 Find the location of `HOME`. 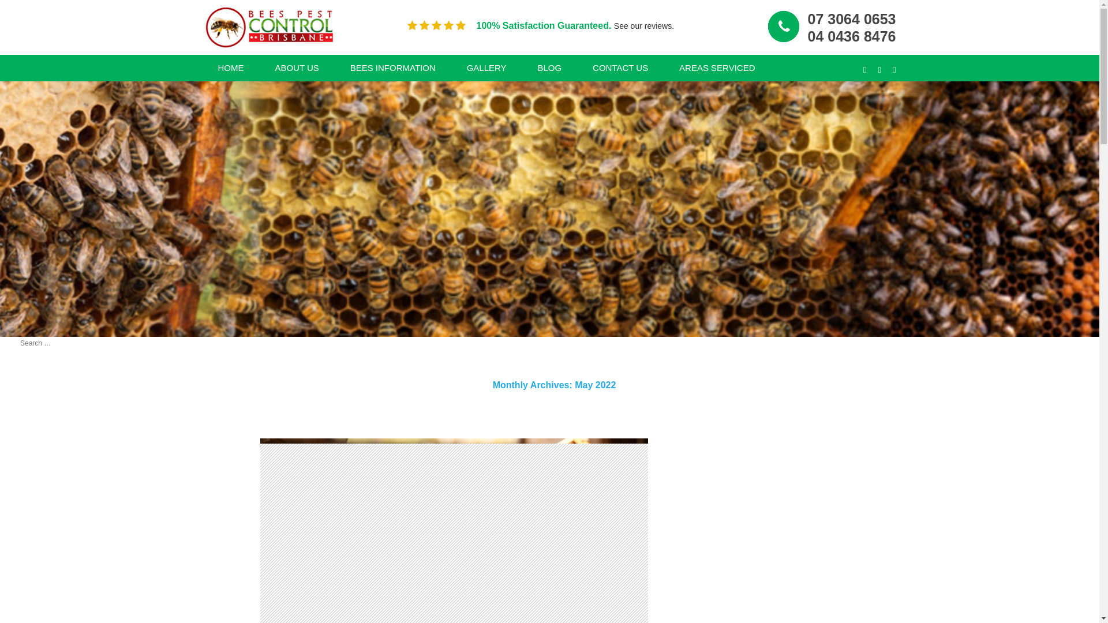

HOME is located at coordinates (230, 68).